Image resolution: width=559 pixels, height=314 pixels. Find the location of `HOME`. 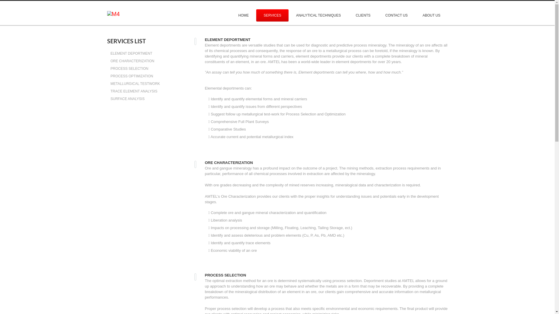

HOME is located at coordinates (243, 15).